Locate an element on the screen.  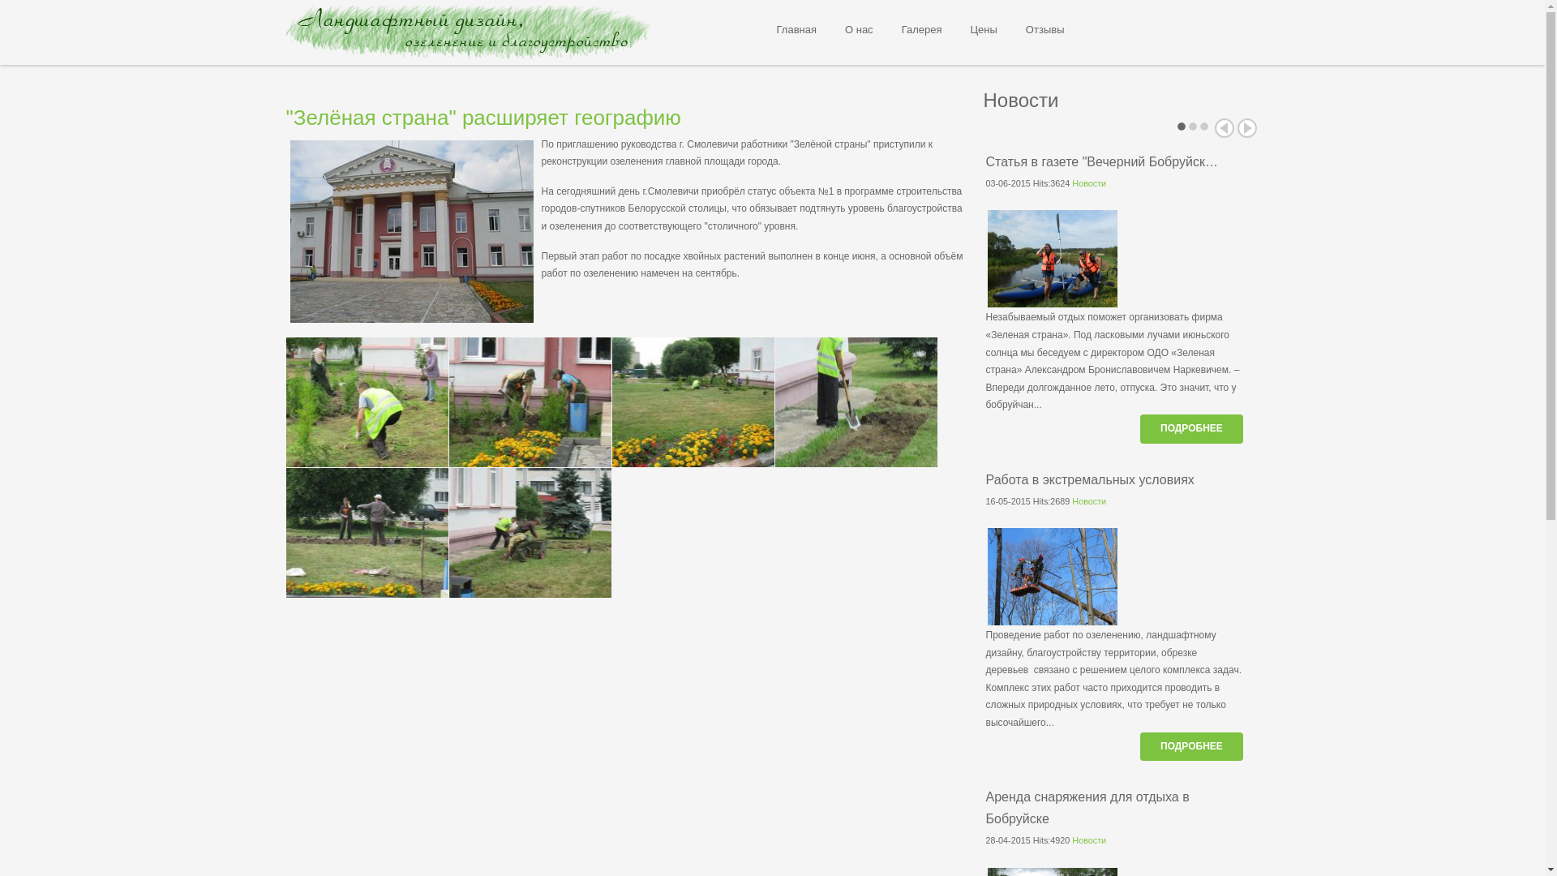
You are viewing the image with filename smol2.jpg is located at coordinates (530, 402).